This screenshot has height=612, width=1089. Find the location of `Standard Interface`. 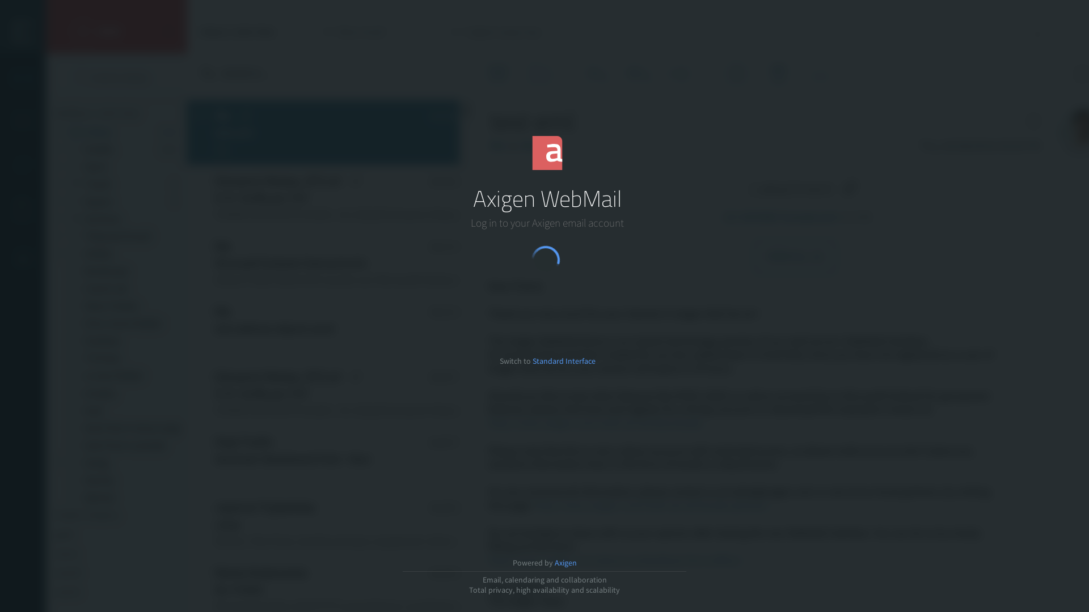

Standard Interface is located at coordinates (564, 361).